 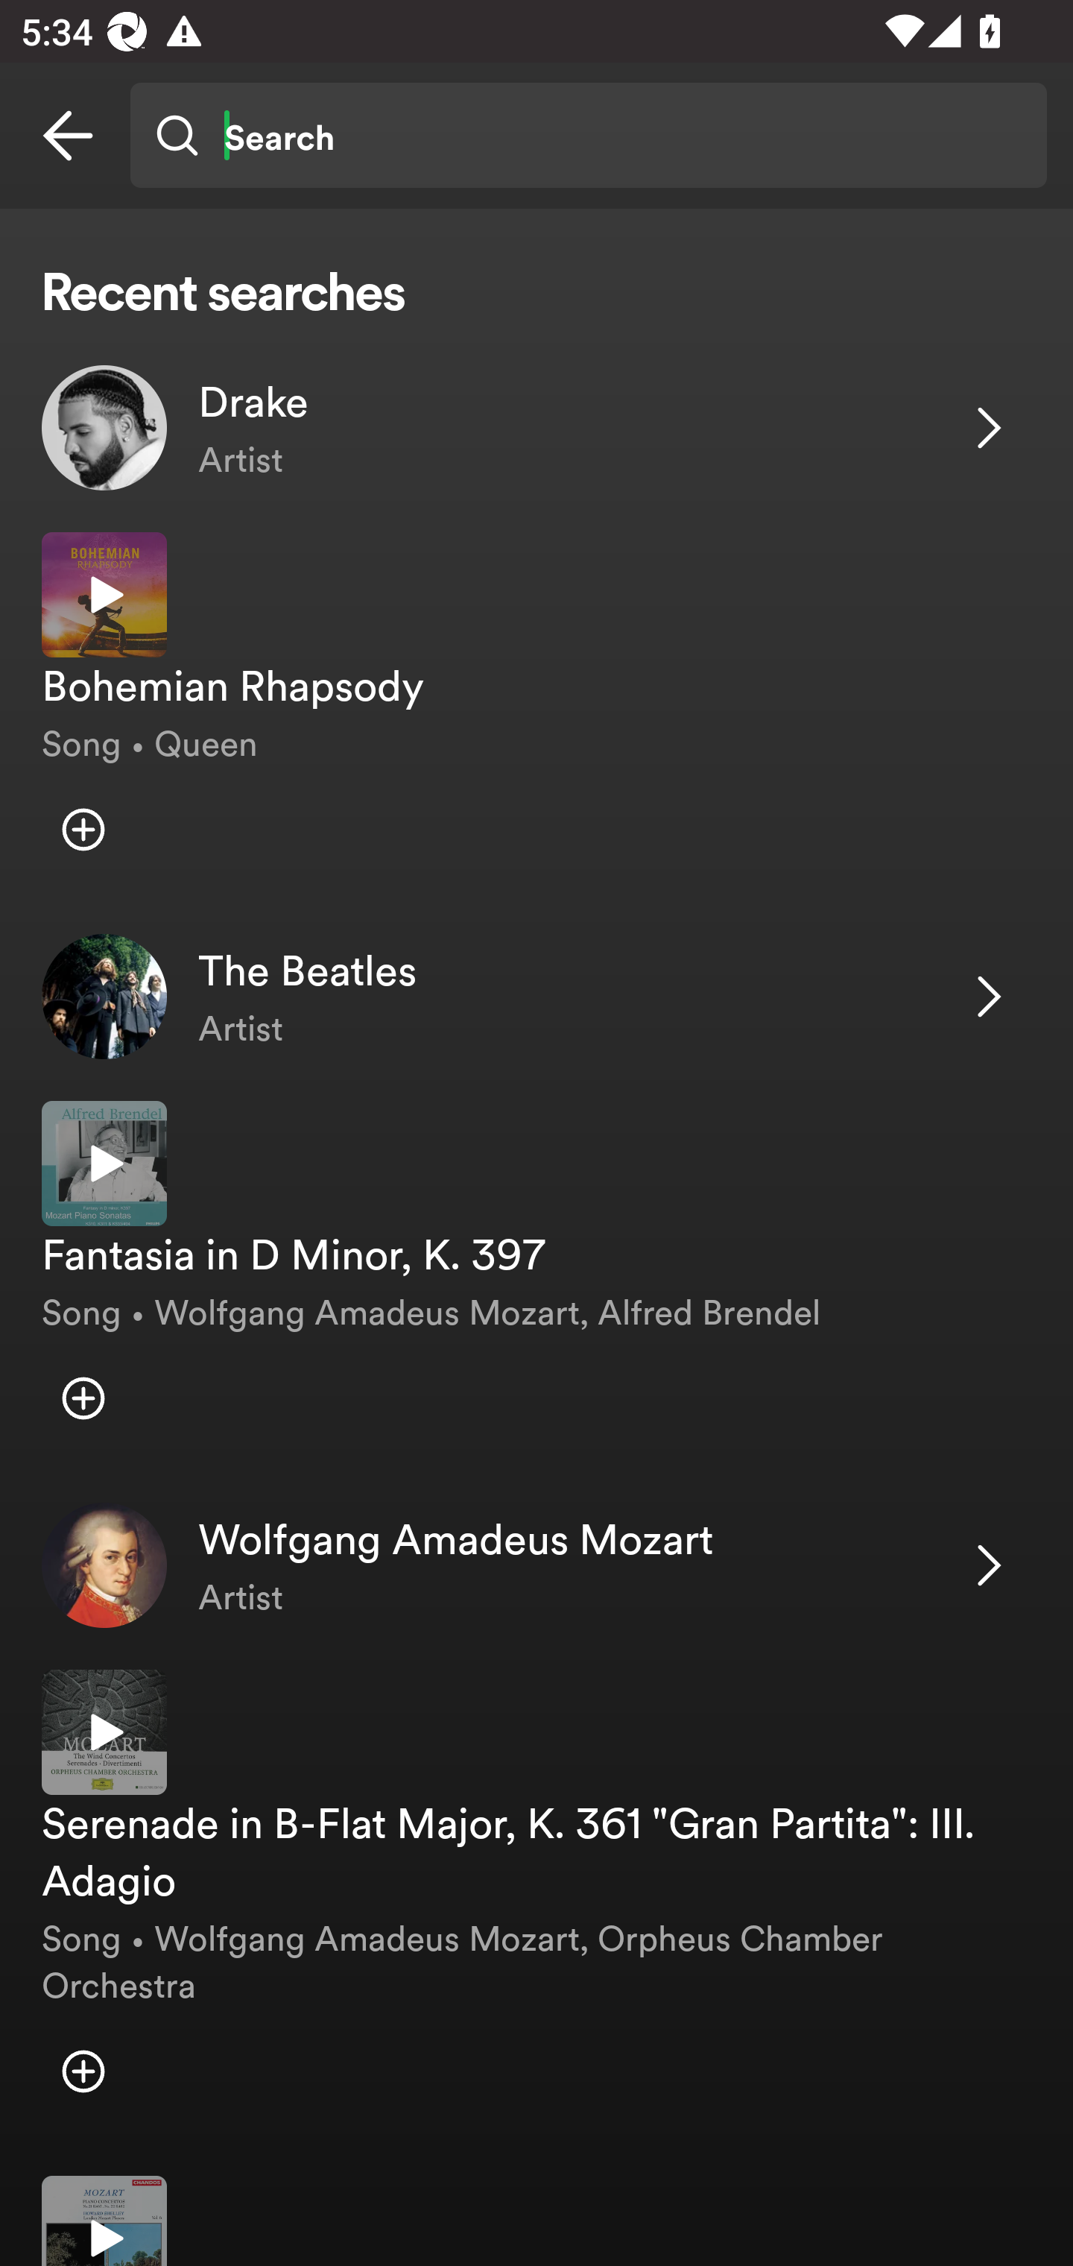 What do you see at coordinates (104, 595) in the screenshot?
I see `Play preview` at bounding box center [104, 595].